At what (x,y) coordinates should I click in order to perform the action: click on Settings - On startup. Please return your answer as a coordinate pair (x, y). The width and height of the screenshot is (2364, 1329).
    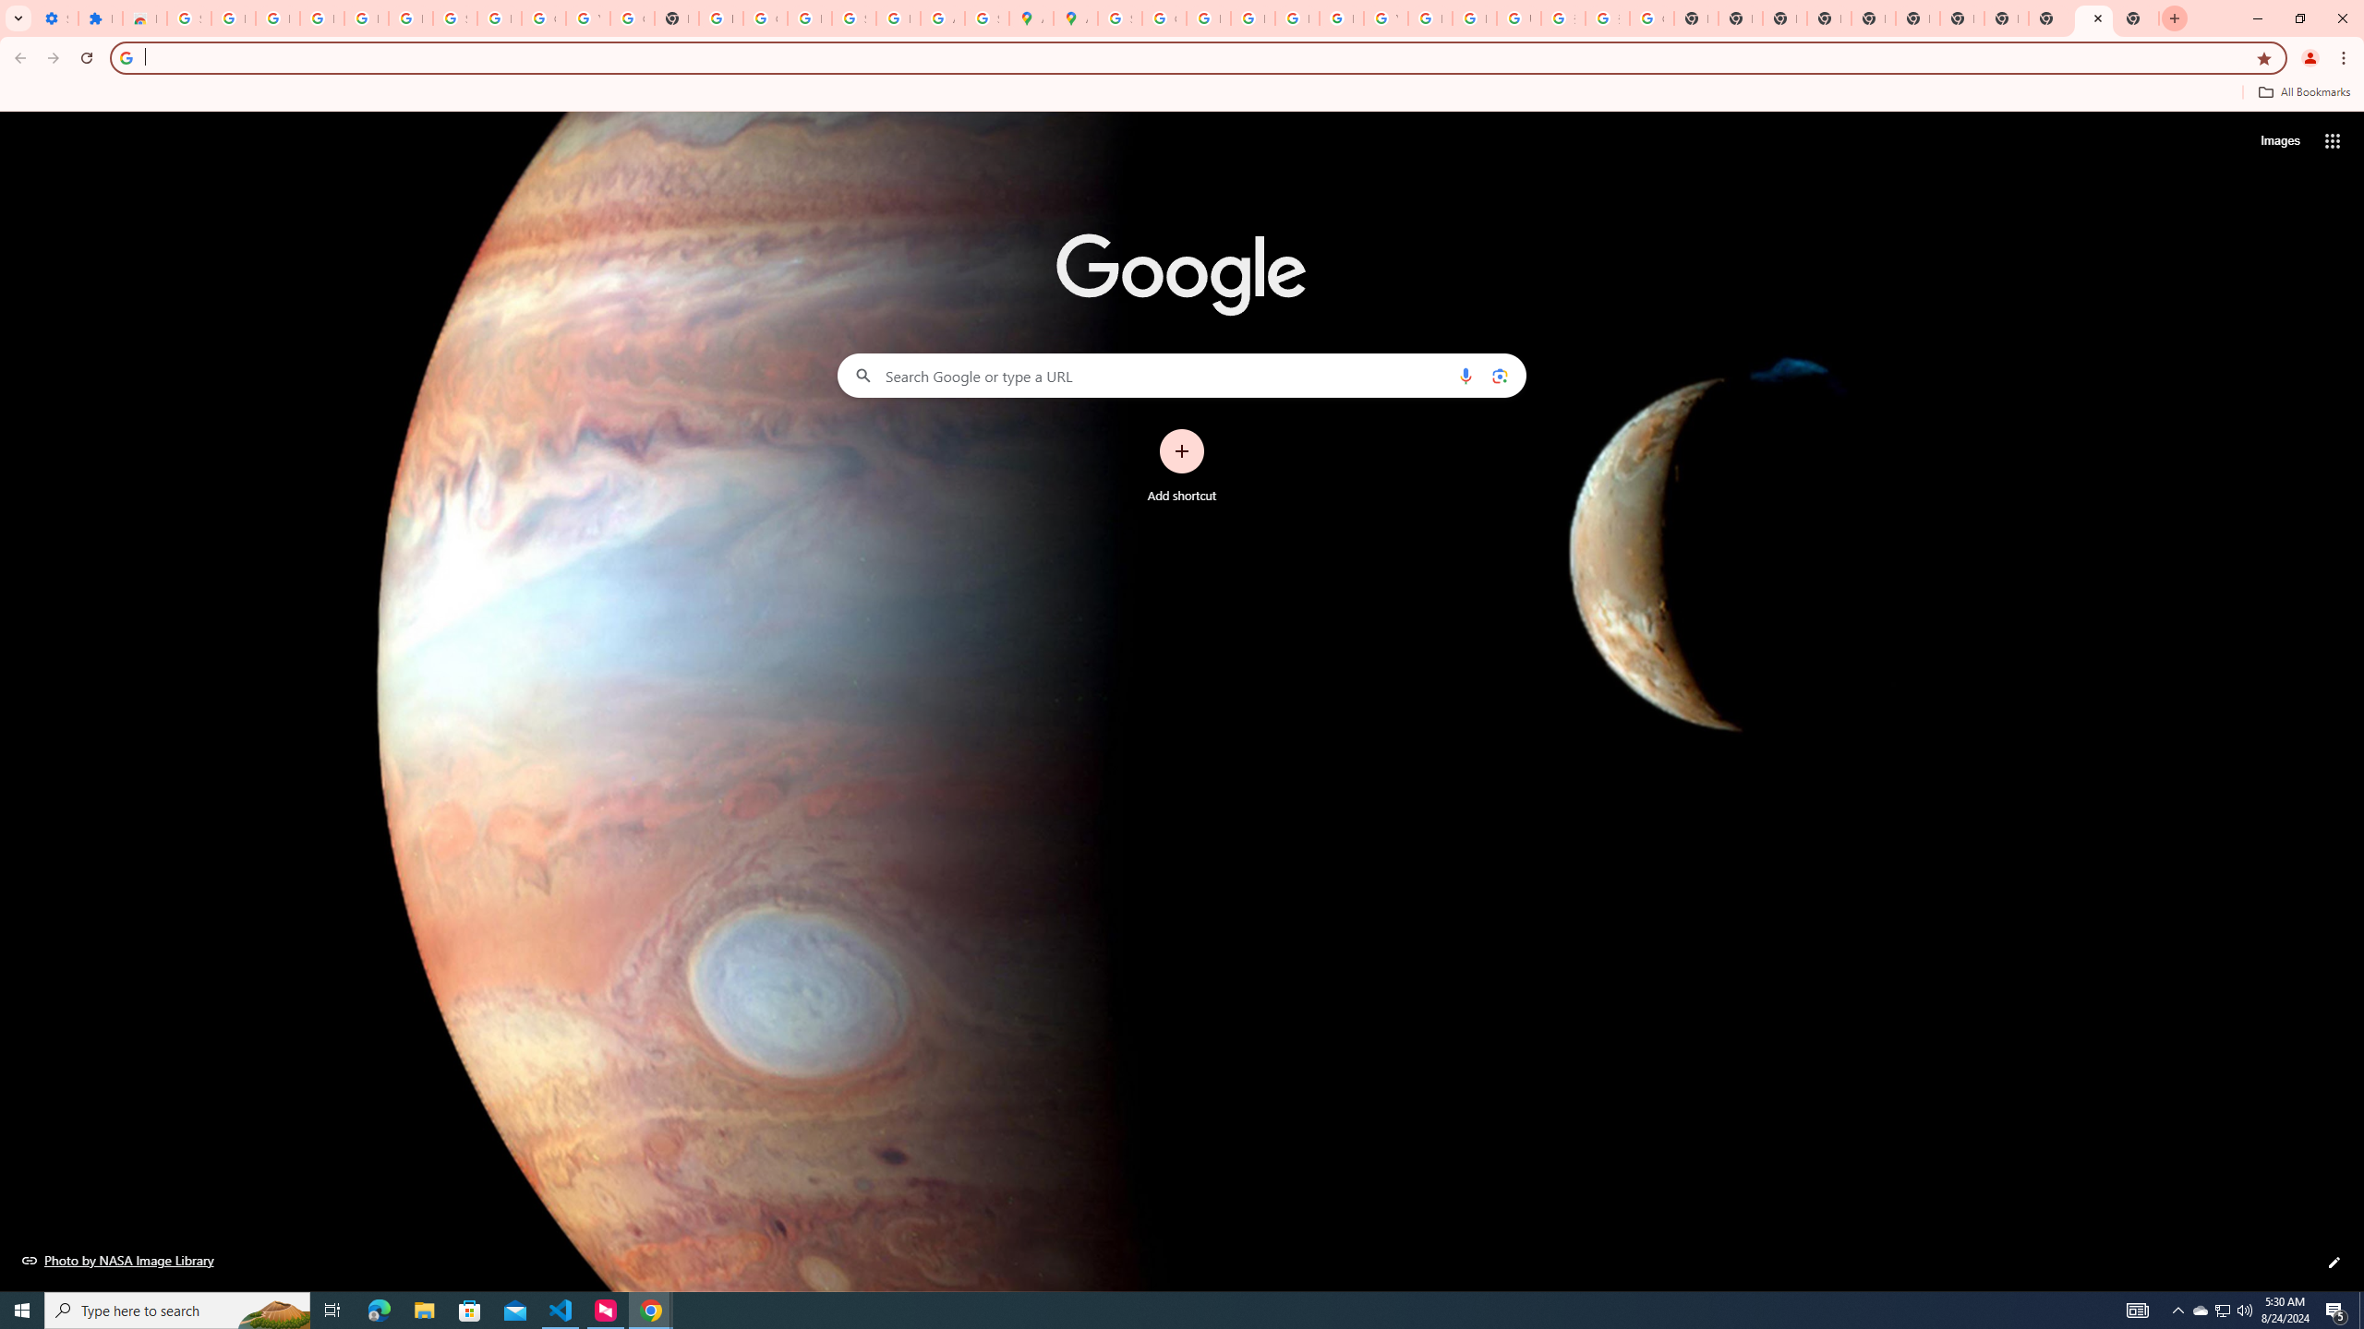
    Looking at the image, I should click on (56, 18).